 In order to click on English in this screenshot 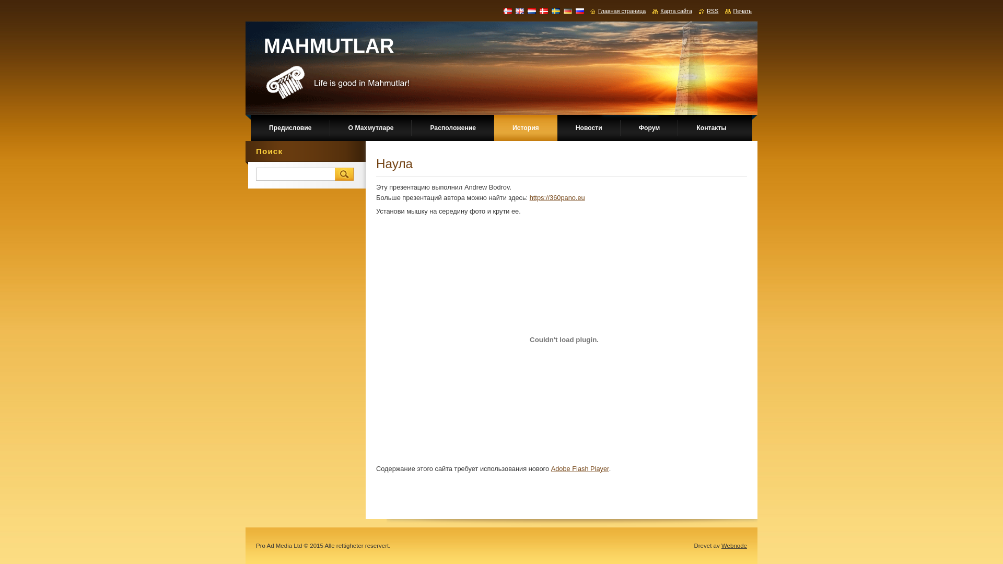, I will do `click(519, 11)`.